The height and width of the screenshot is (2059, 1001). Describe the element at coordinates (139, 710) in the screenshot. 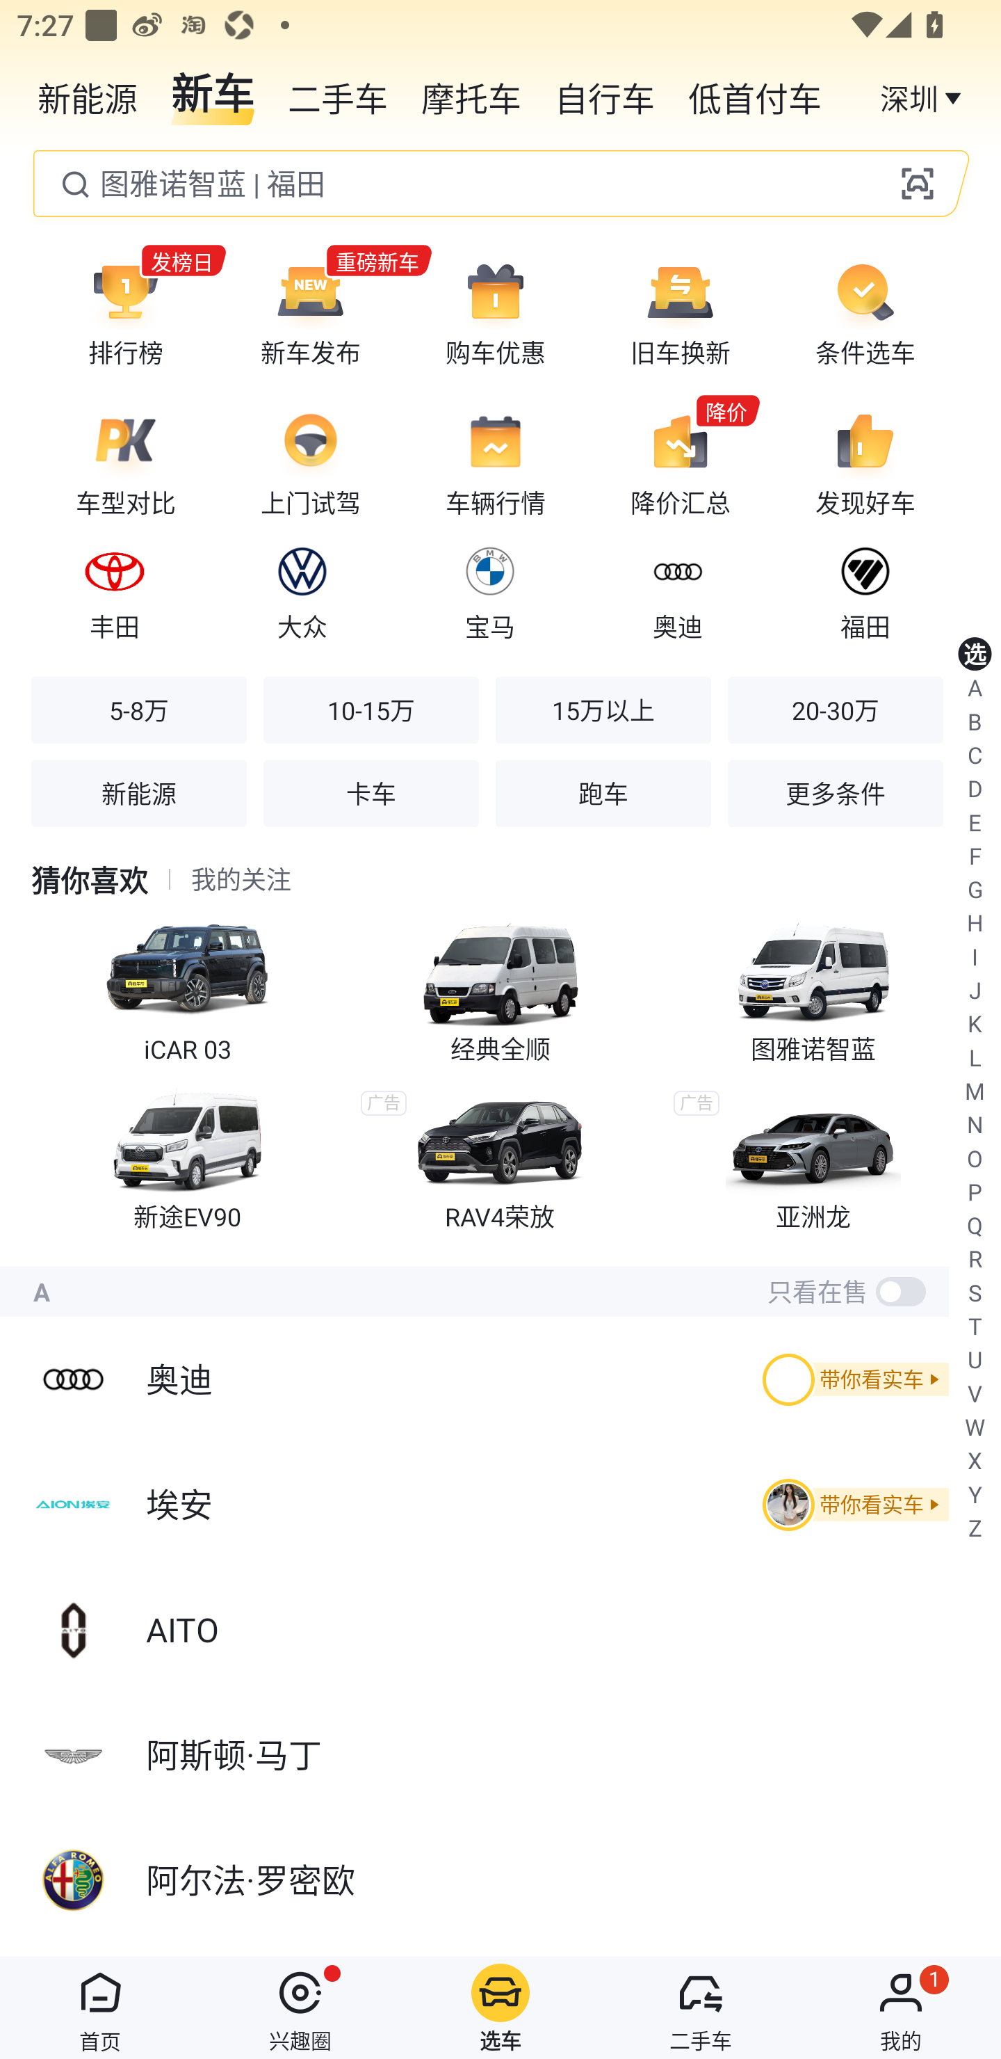

I see `5-8万` at that location.